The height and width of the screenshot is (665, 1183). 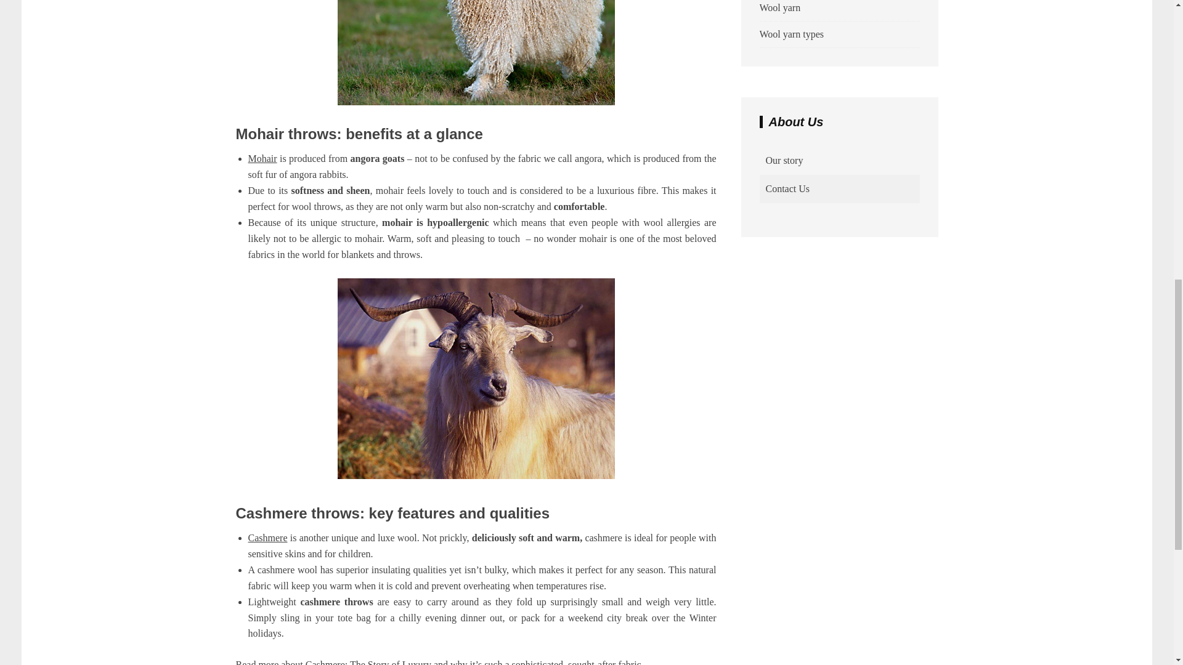 What do you see at coordinates (370, 663) in the screenshot?
I see `Cashmere: The Story of Luxury` at bounding box center [370, 663].